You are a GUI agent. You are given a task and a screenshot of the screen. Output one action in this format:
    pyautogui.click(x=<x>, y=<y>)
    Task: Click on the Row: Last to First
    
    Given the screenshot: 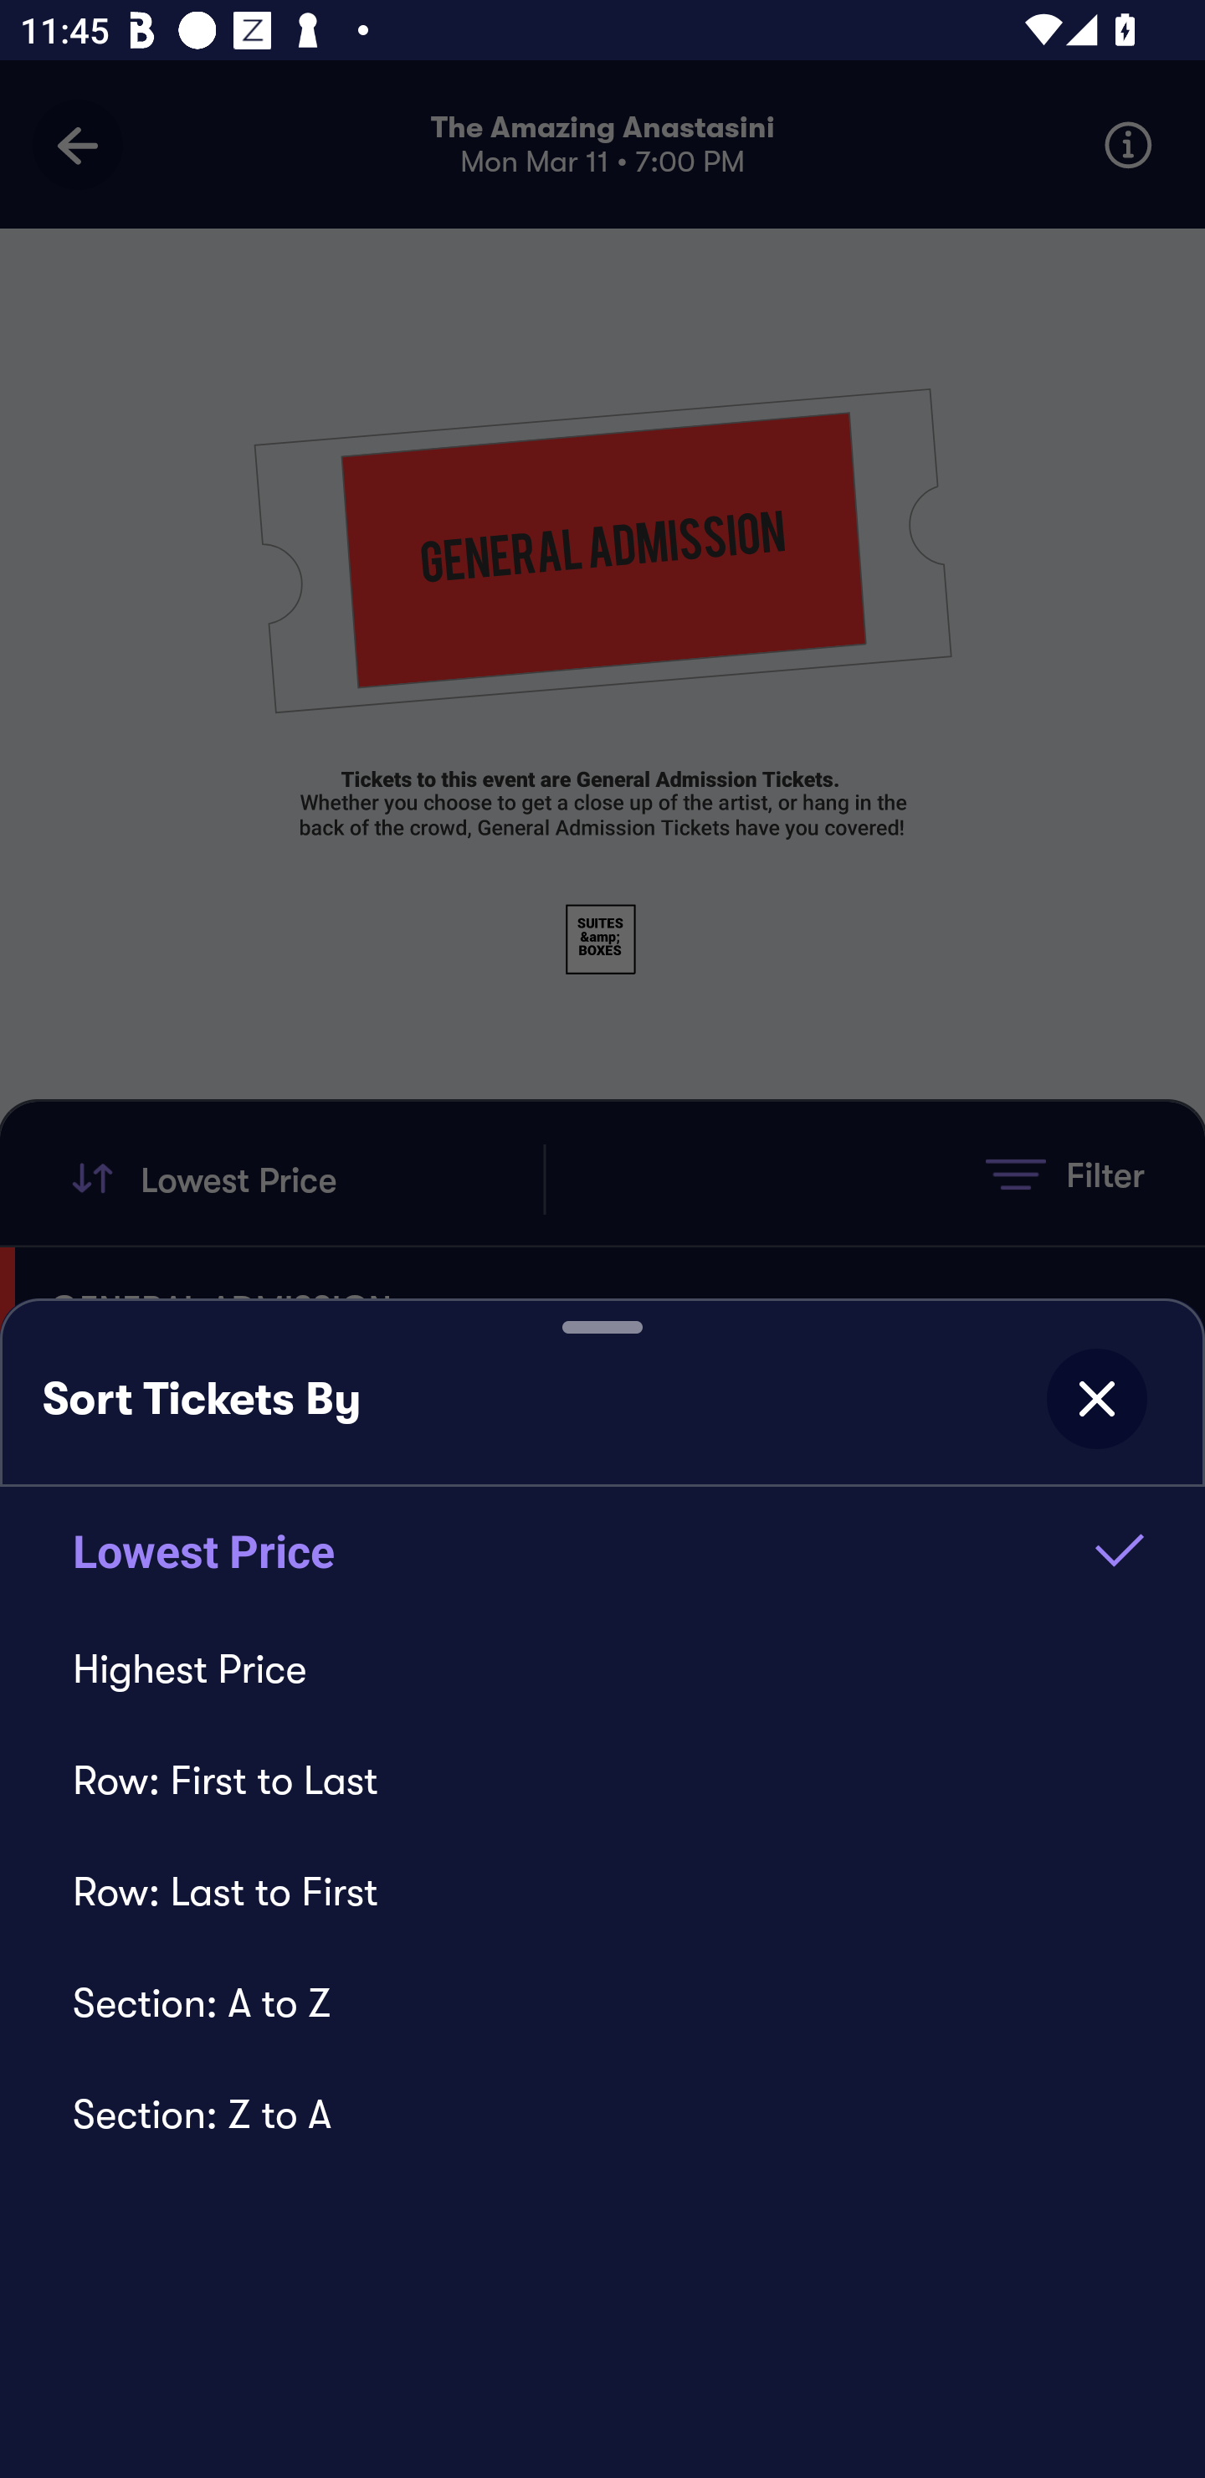 What is the action you would take?
    pyautogui.click(x=602, y=1892)
    